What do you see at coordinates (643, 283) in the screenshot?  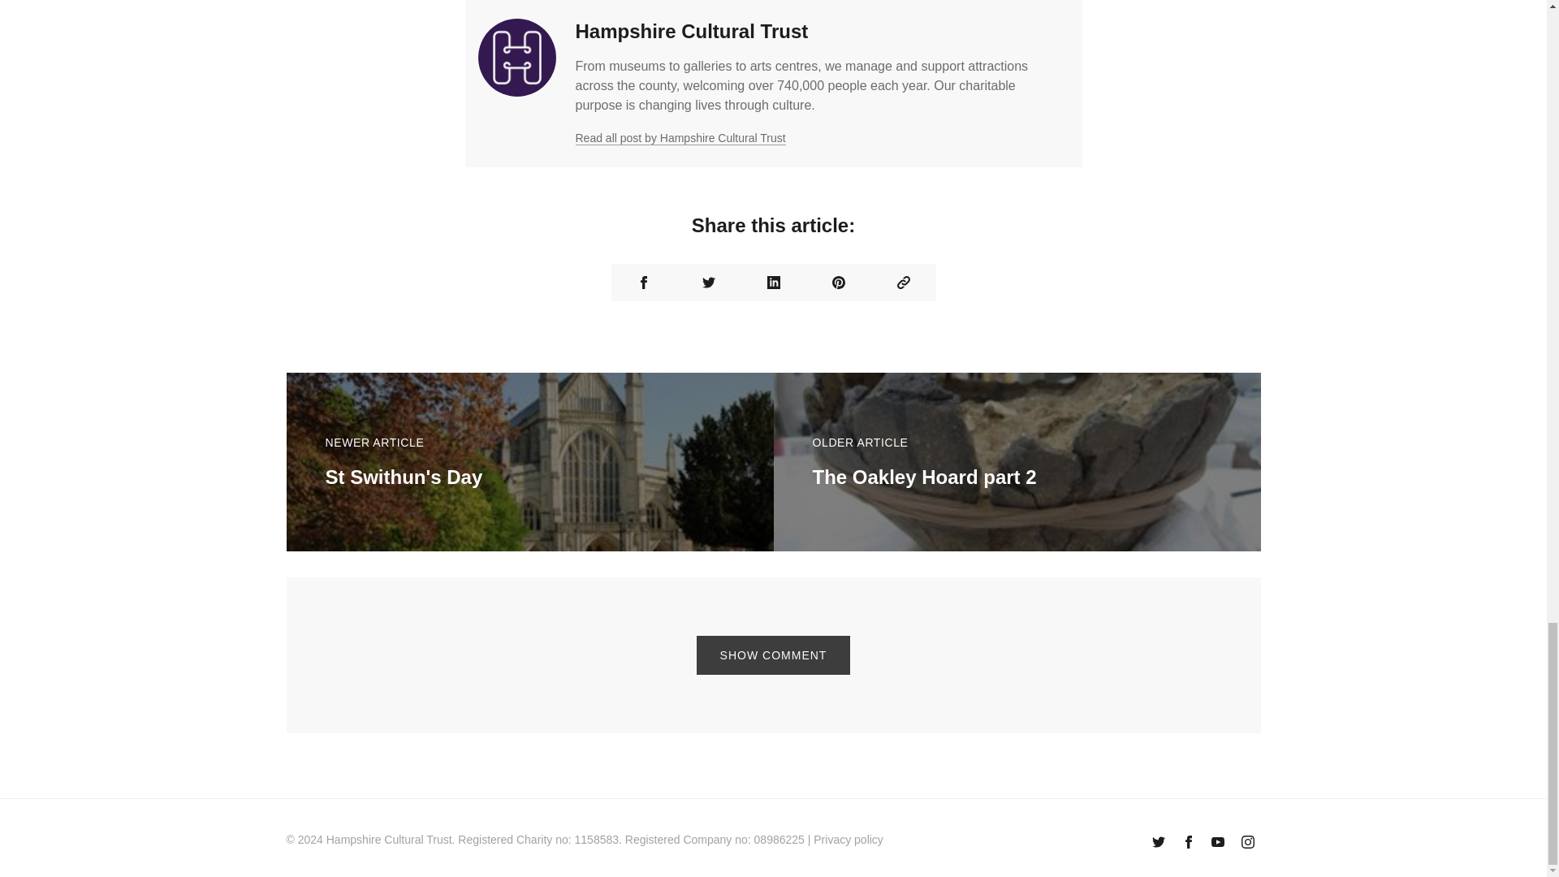 I see `Share on Facebook` at bounding box center [643, 283].